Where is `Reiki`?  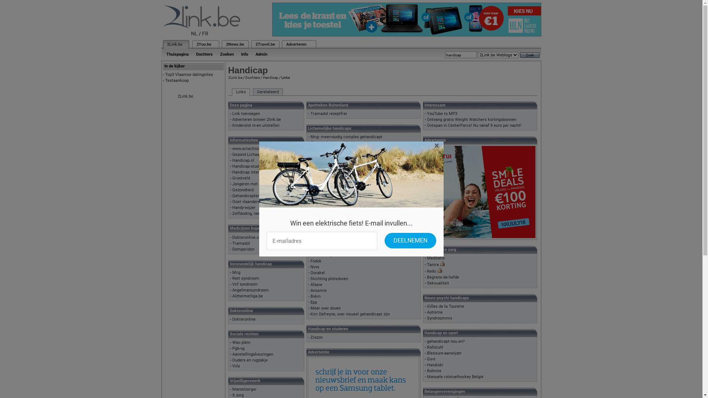
Reiki is located at coordinates (431, 271).